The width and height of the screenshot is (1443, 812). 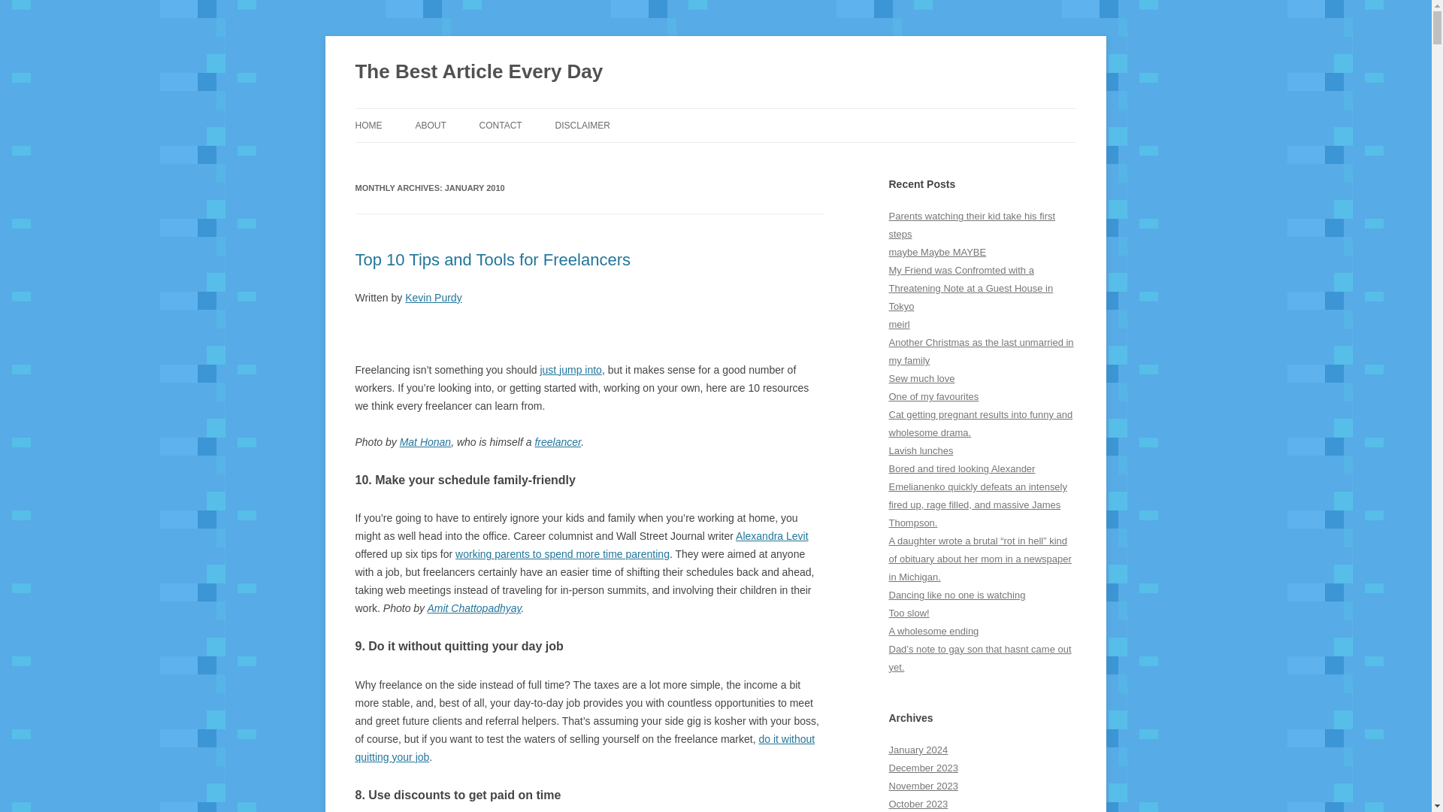 What do you see at coordinates (583, 125) in the screenshot?
I see `DISCLAIMER` at bounding box center [583, 125].